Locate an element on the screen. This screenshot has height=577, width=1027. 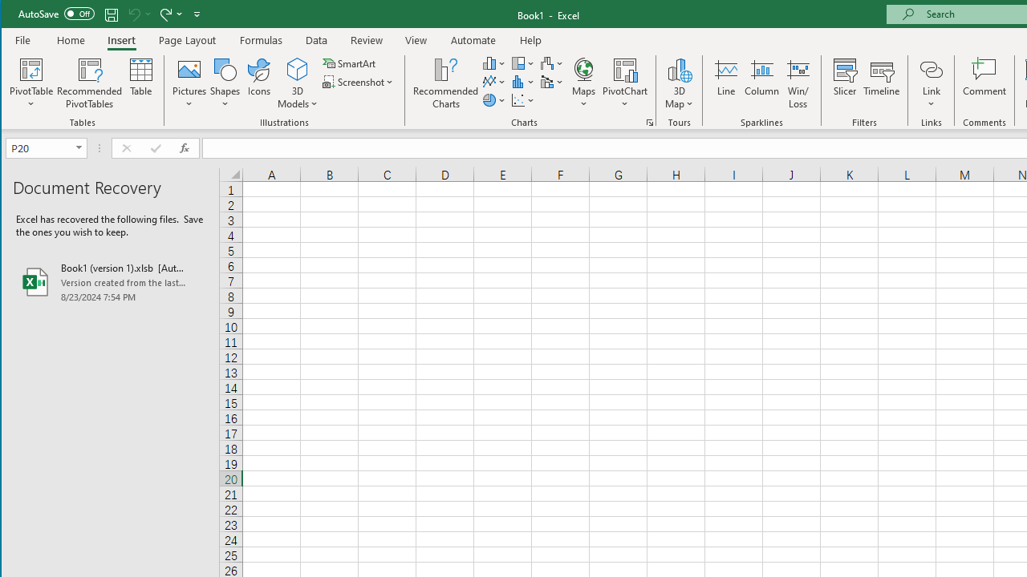
Pictures is located at coordinates (189, 83).